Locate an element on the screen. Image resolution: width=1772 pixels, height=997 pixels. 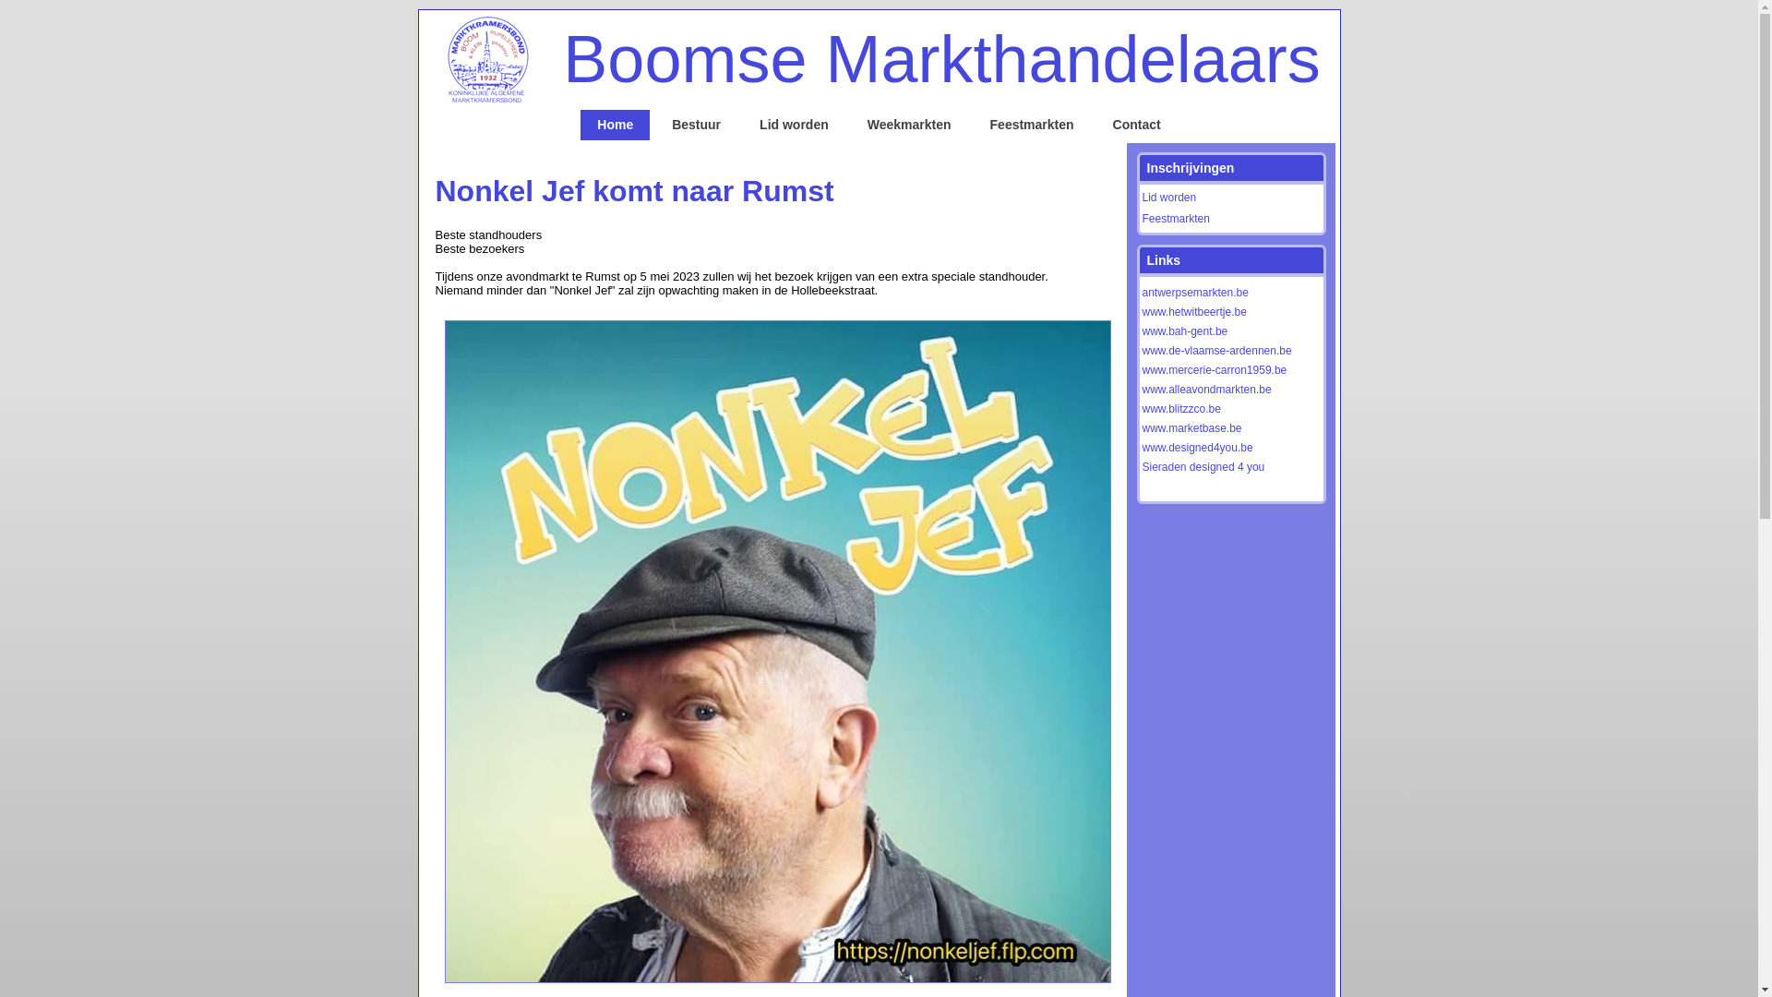
Weekmarkten is located at coordinates (910, 126).